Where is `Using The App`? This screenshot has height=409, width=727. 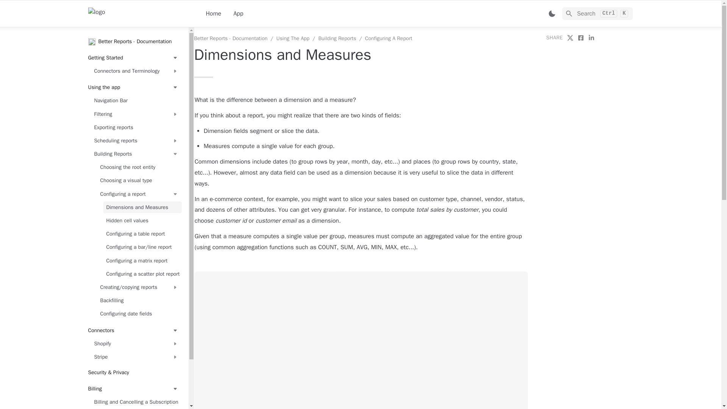 Using The App is located at coordinates (293, 39).